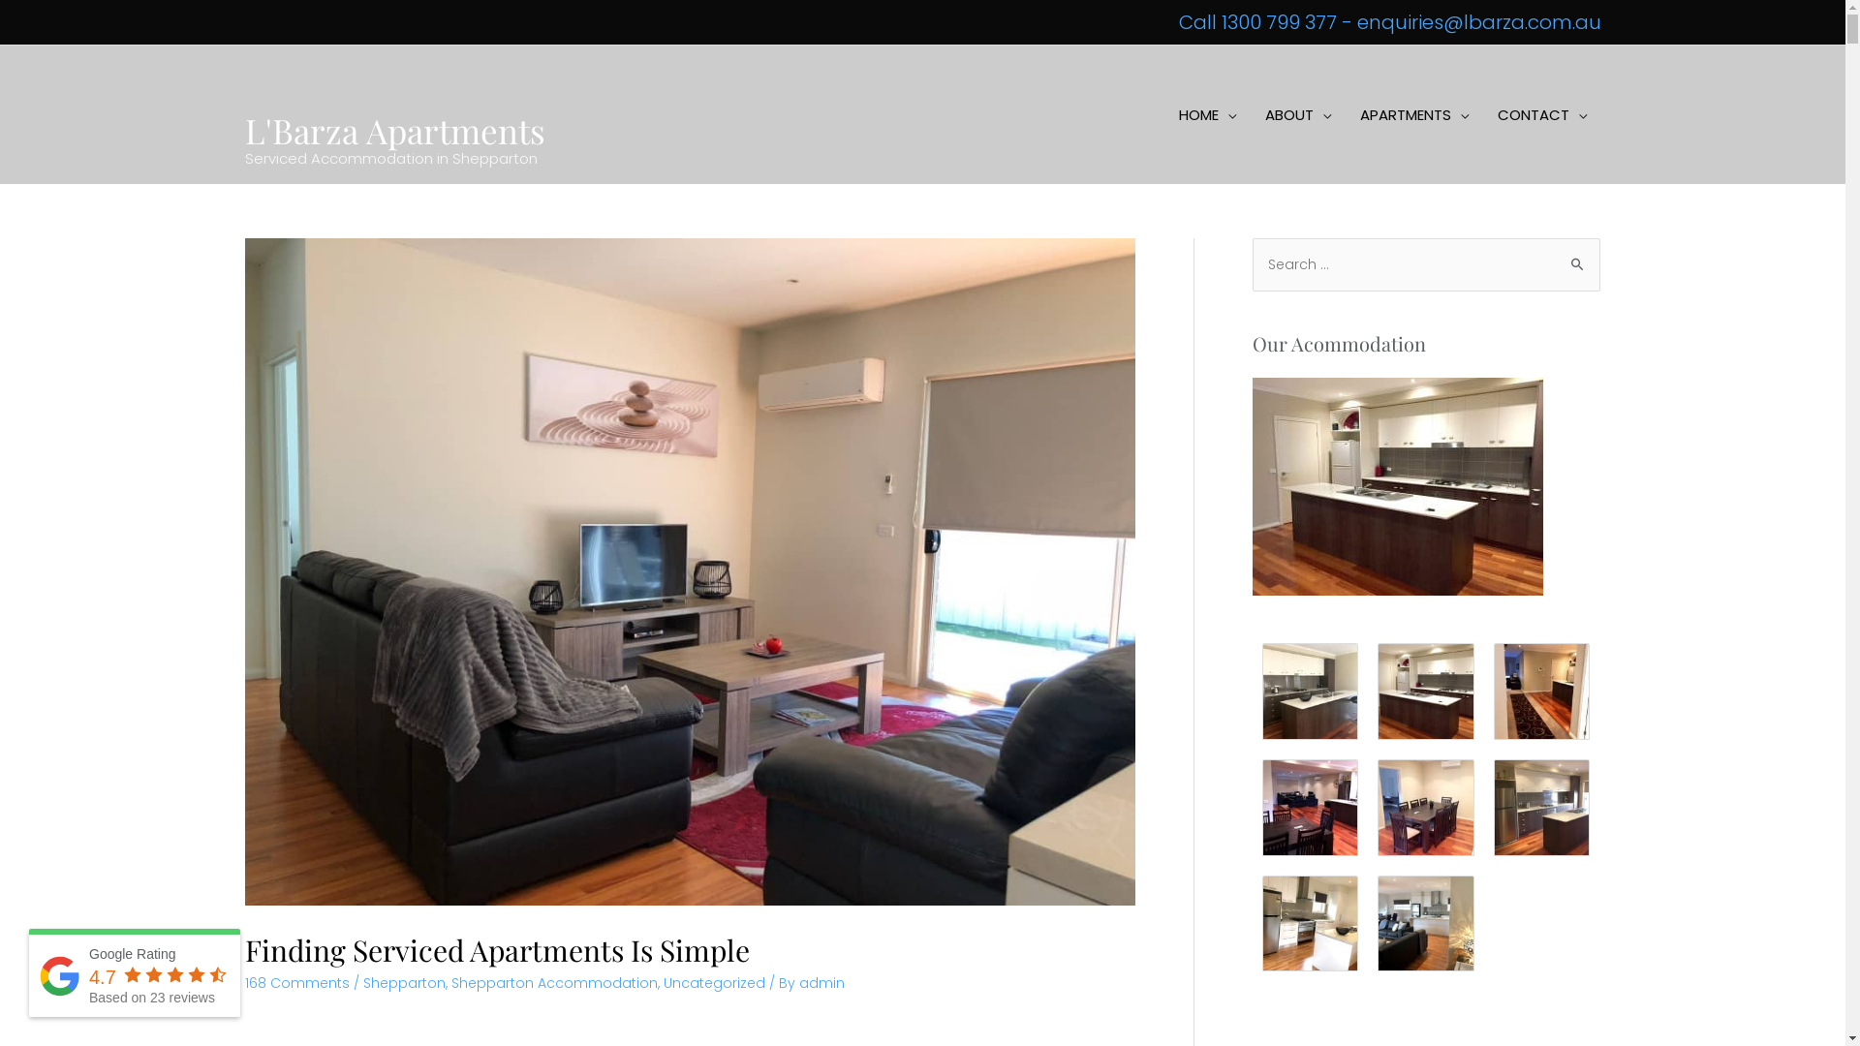 The width and height of the screenshot is (1860, 1046). Describe the element at coordinates (821, 983) in the screenshot. I see `admin` at that location.